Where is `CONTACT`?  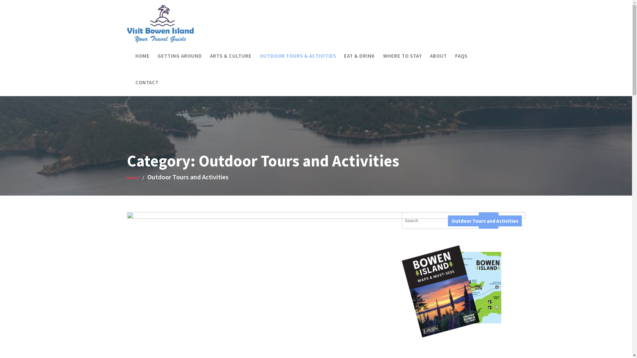
CONTACT is located at coordinates (147, 83).